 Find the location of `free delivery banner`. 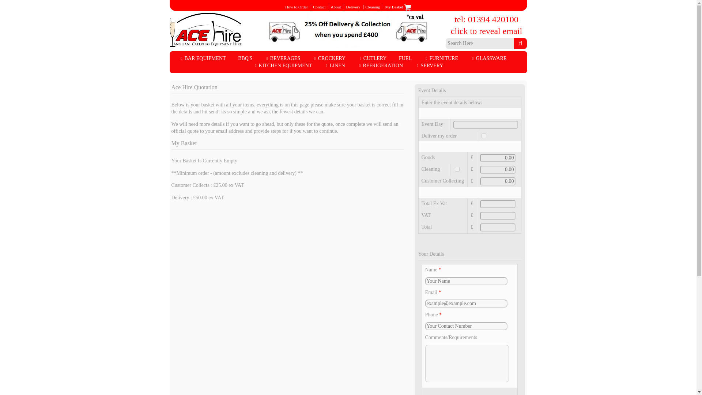

free delivery banner is located at coordinates (348, 31).